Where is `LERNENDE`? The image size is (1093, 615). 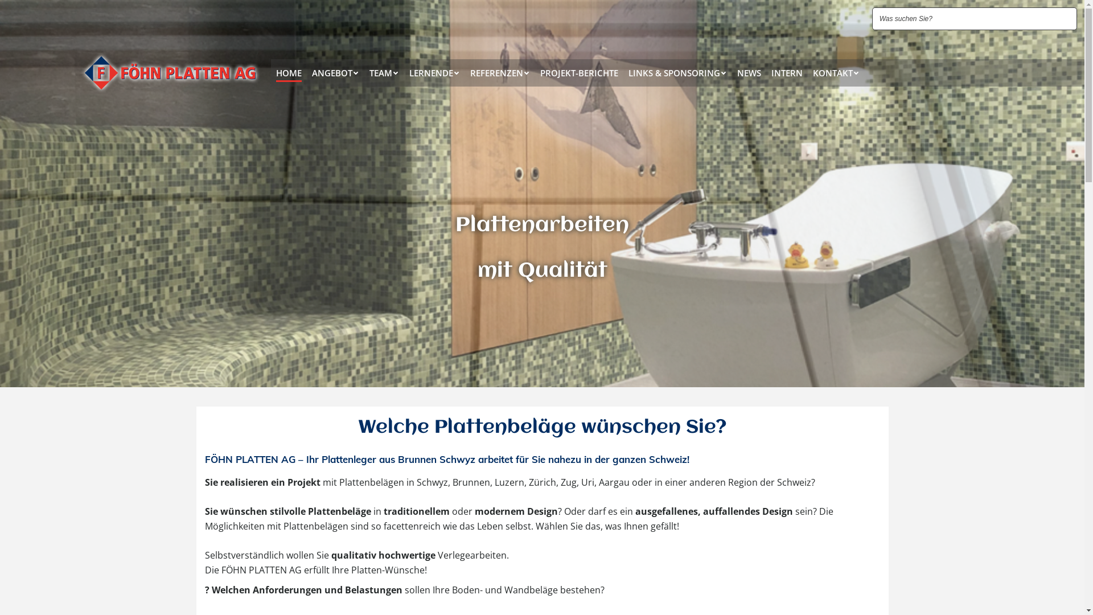
LERNENDE is located at coordinates (435, 73).